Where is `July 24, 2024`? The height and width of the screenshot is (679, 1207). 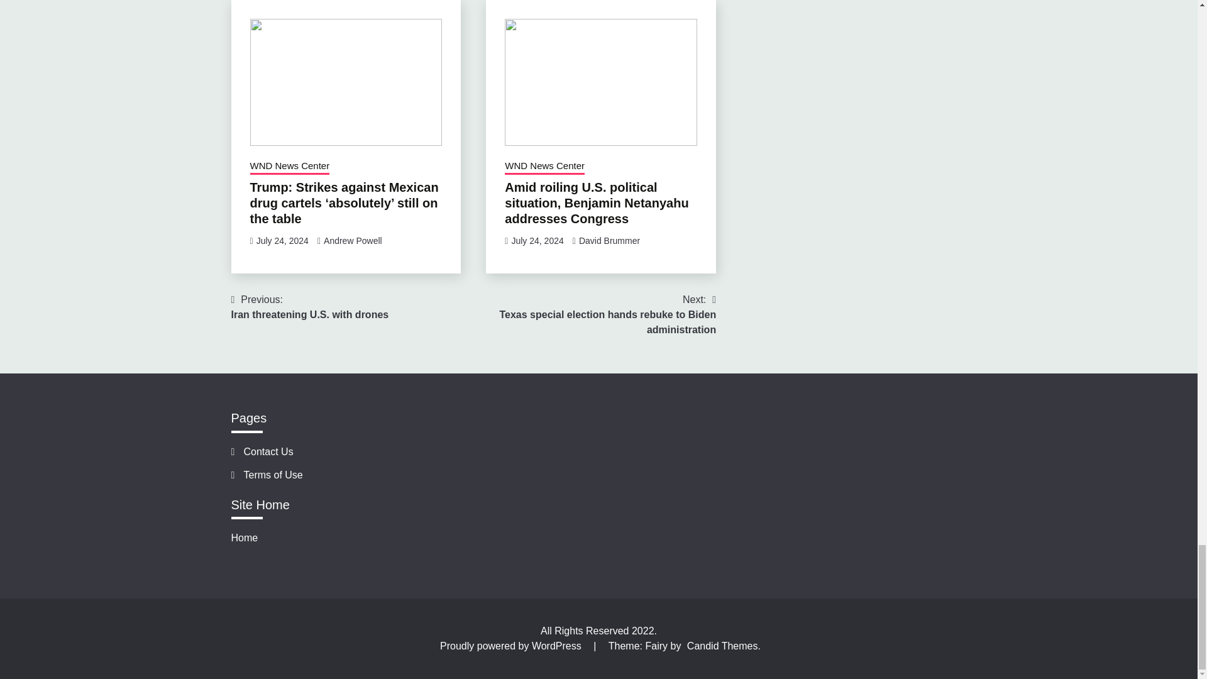
July 24, 2024 is located at coordinates (289, 167).